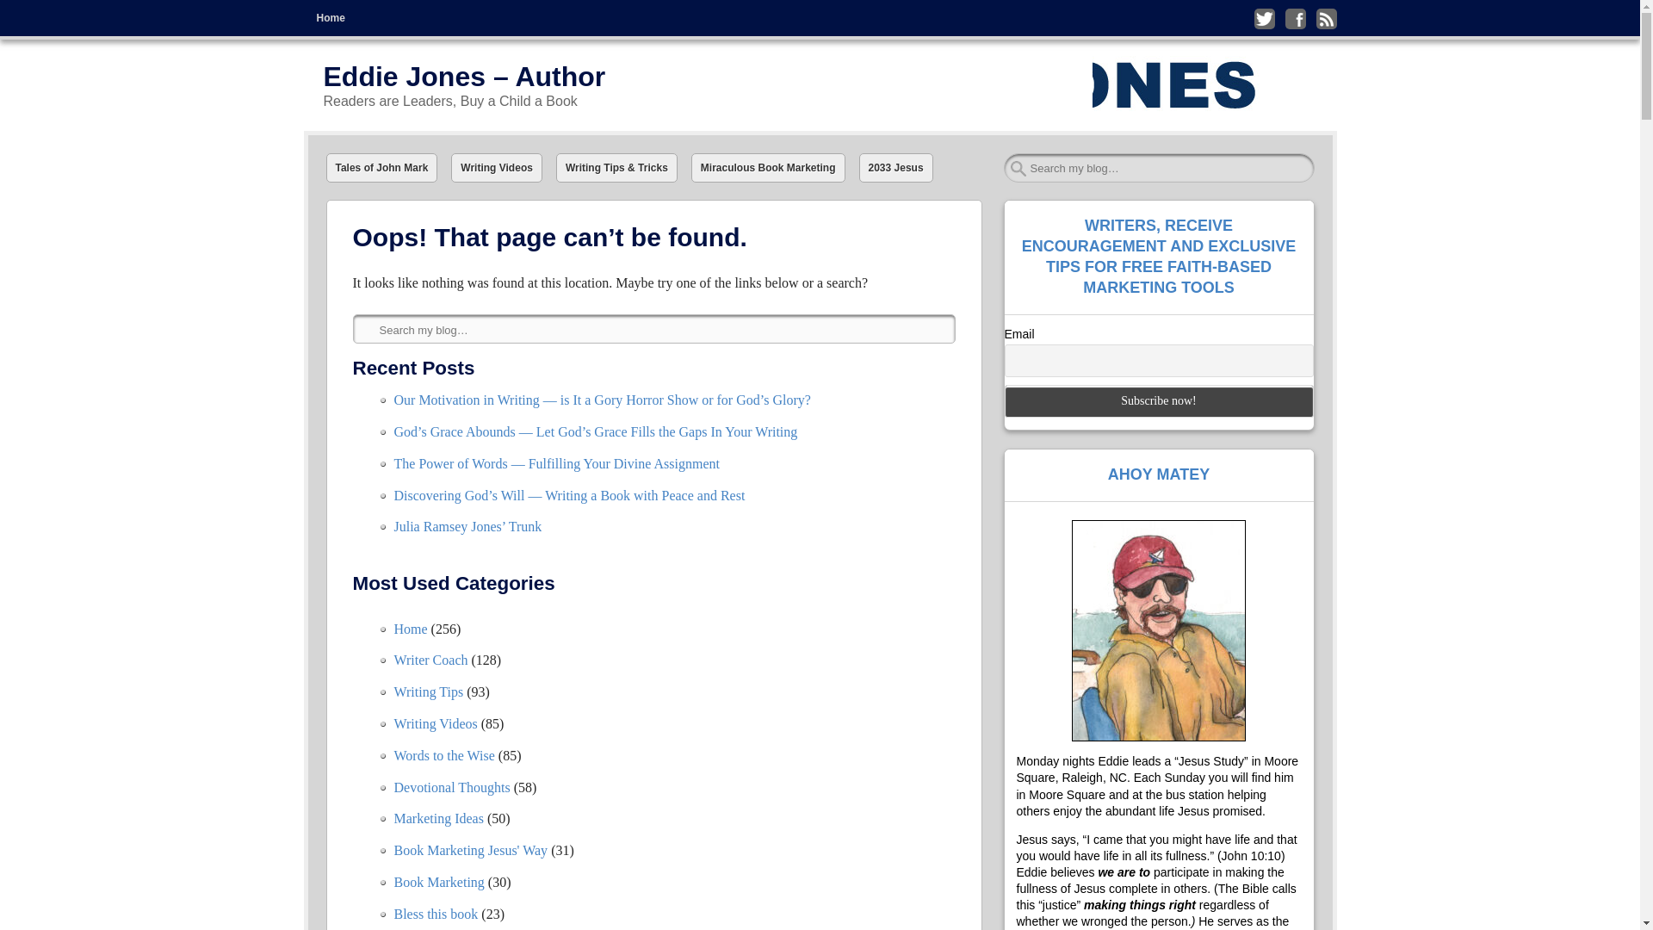 This screenshot has width=1653, height=930. What do you see at coordinates (412, 629) in the screenshot?
I see `Home` at bounding box center [412, 629].